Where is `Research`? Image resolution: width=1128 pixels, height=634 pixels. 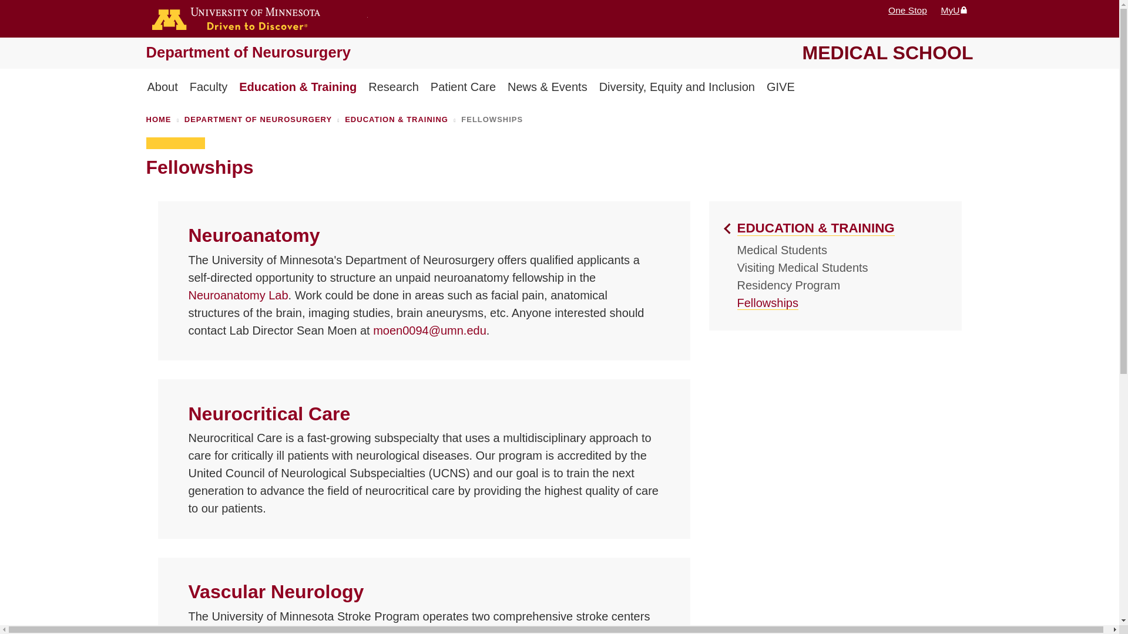
Research is located at coordinates (394, 88).